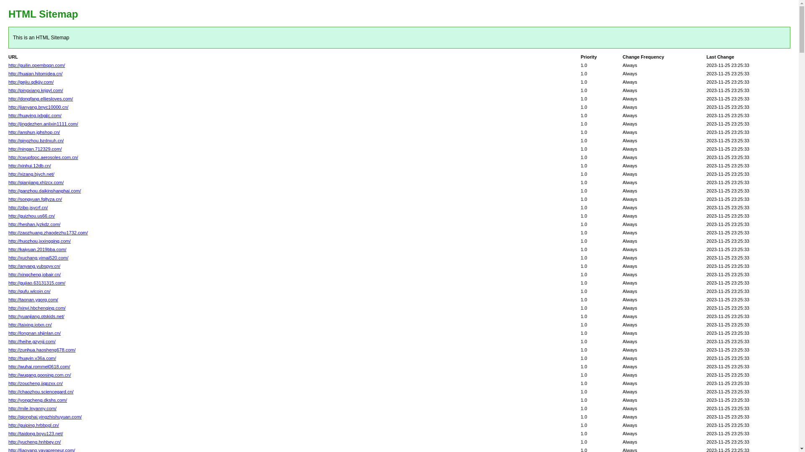 The height and width of the screenshot is (452, 805). I want to click on http://huozhou.jxxingqing.com/, so click(39, 241).